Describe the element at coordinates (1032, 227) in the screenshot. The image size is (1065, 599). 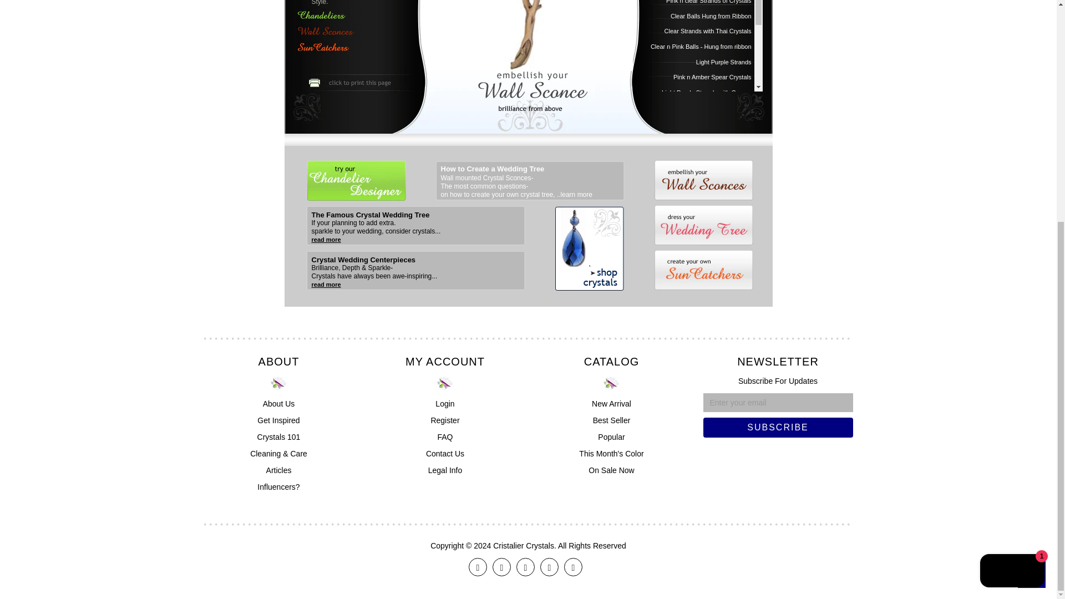
I see `Scroll to Top` at that location.